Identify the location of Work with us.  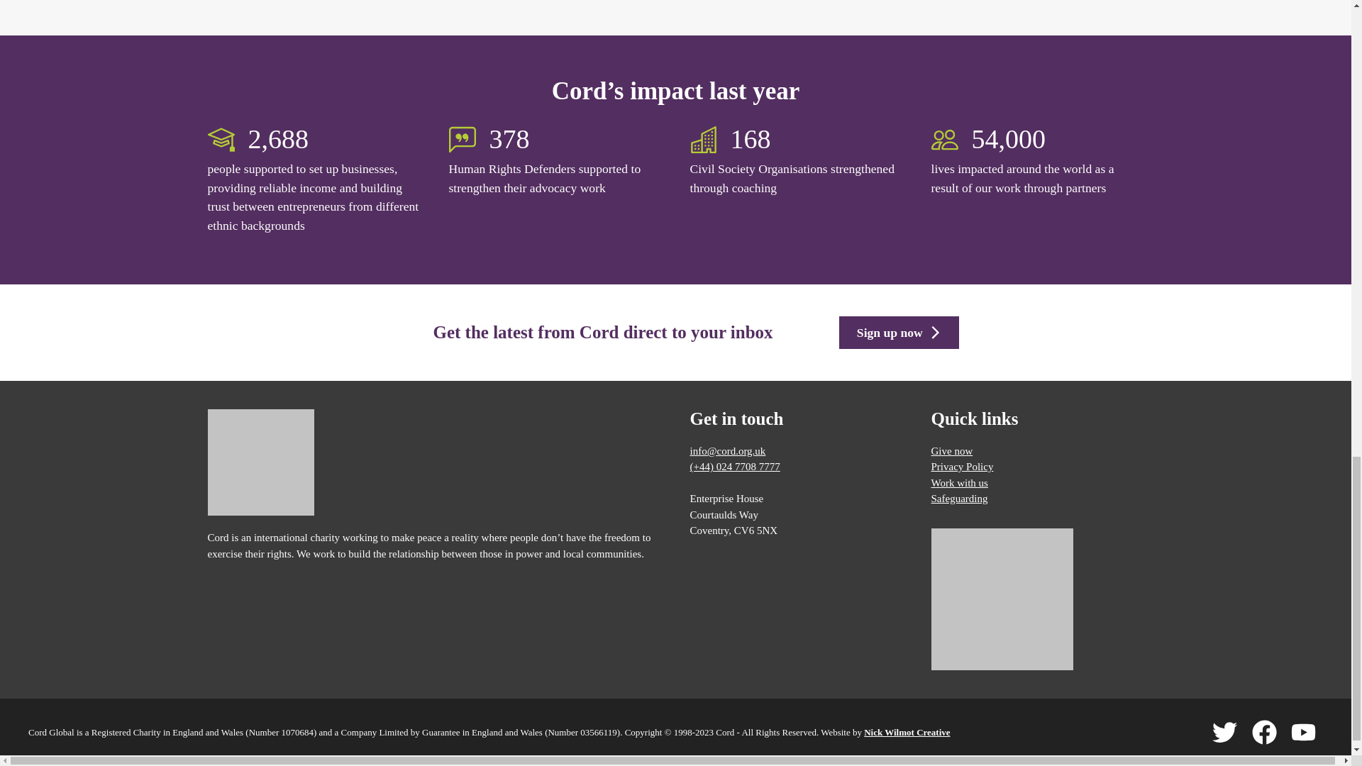
(959, 482).